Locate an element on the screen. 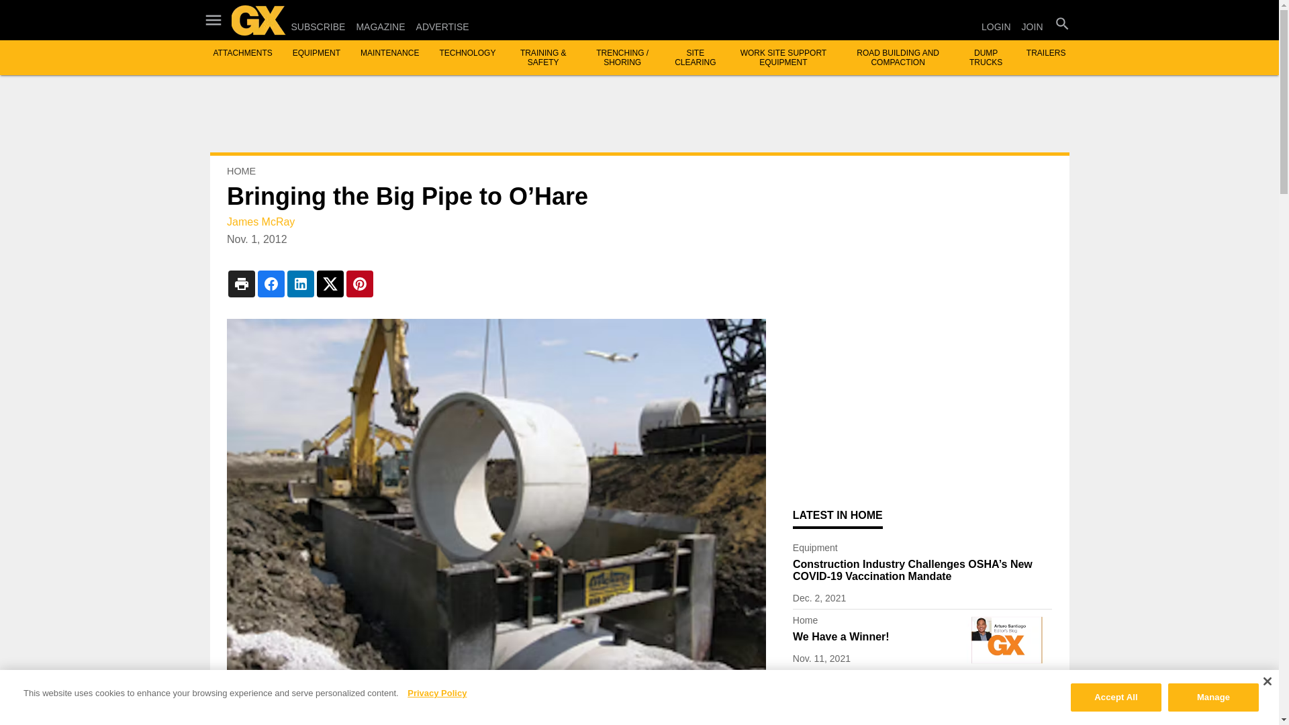 The width and height of the screenshot is (1289, 725). EQUIPMENT is located at coordinates (316, 53).